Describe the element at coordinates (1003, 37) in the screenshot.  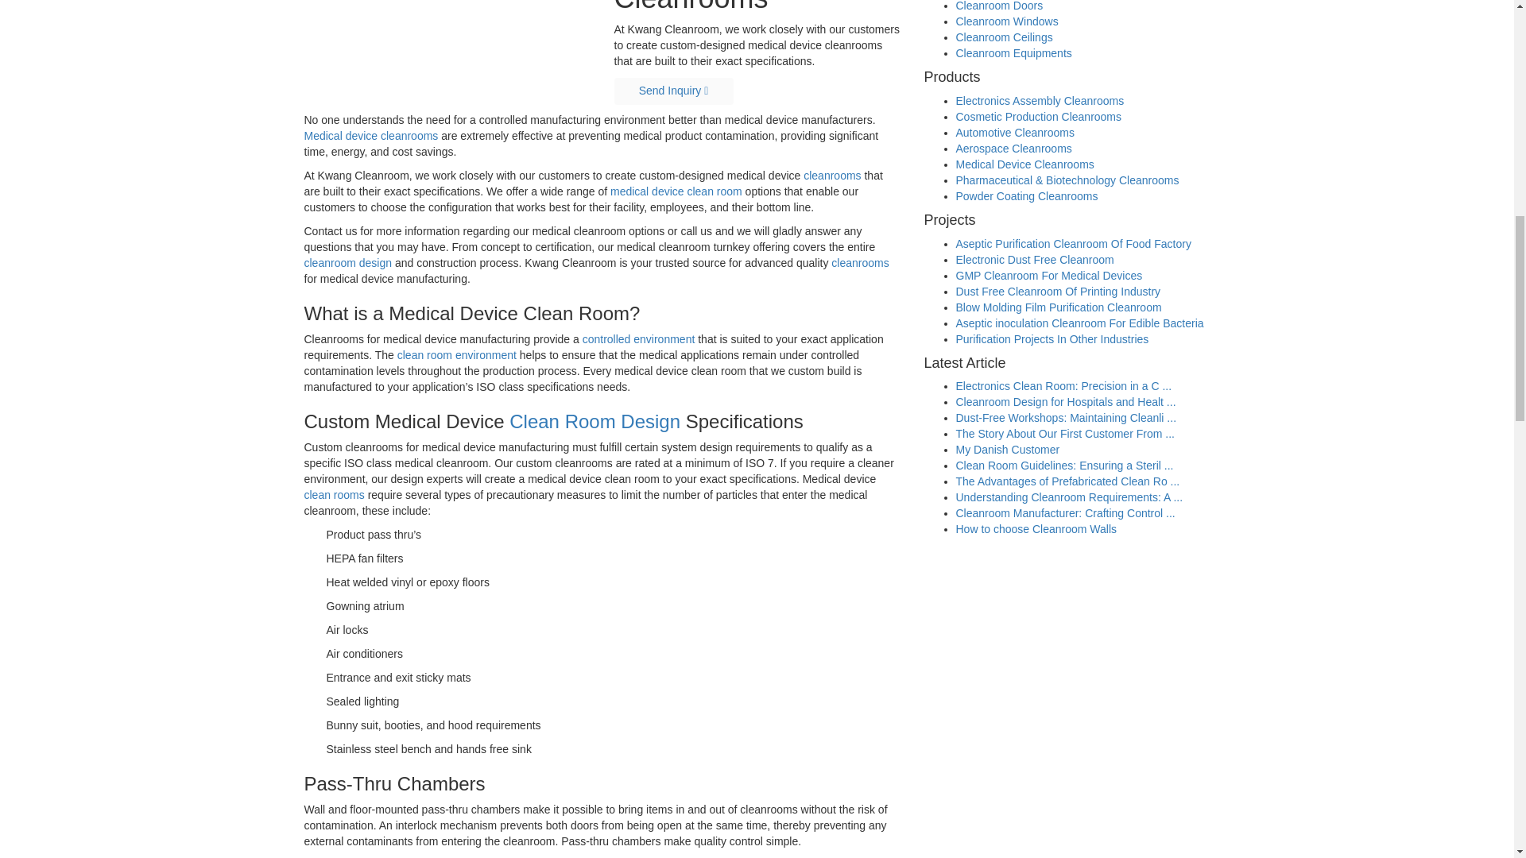
I see `Cleanroom Ceilings` at that location.